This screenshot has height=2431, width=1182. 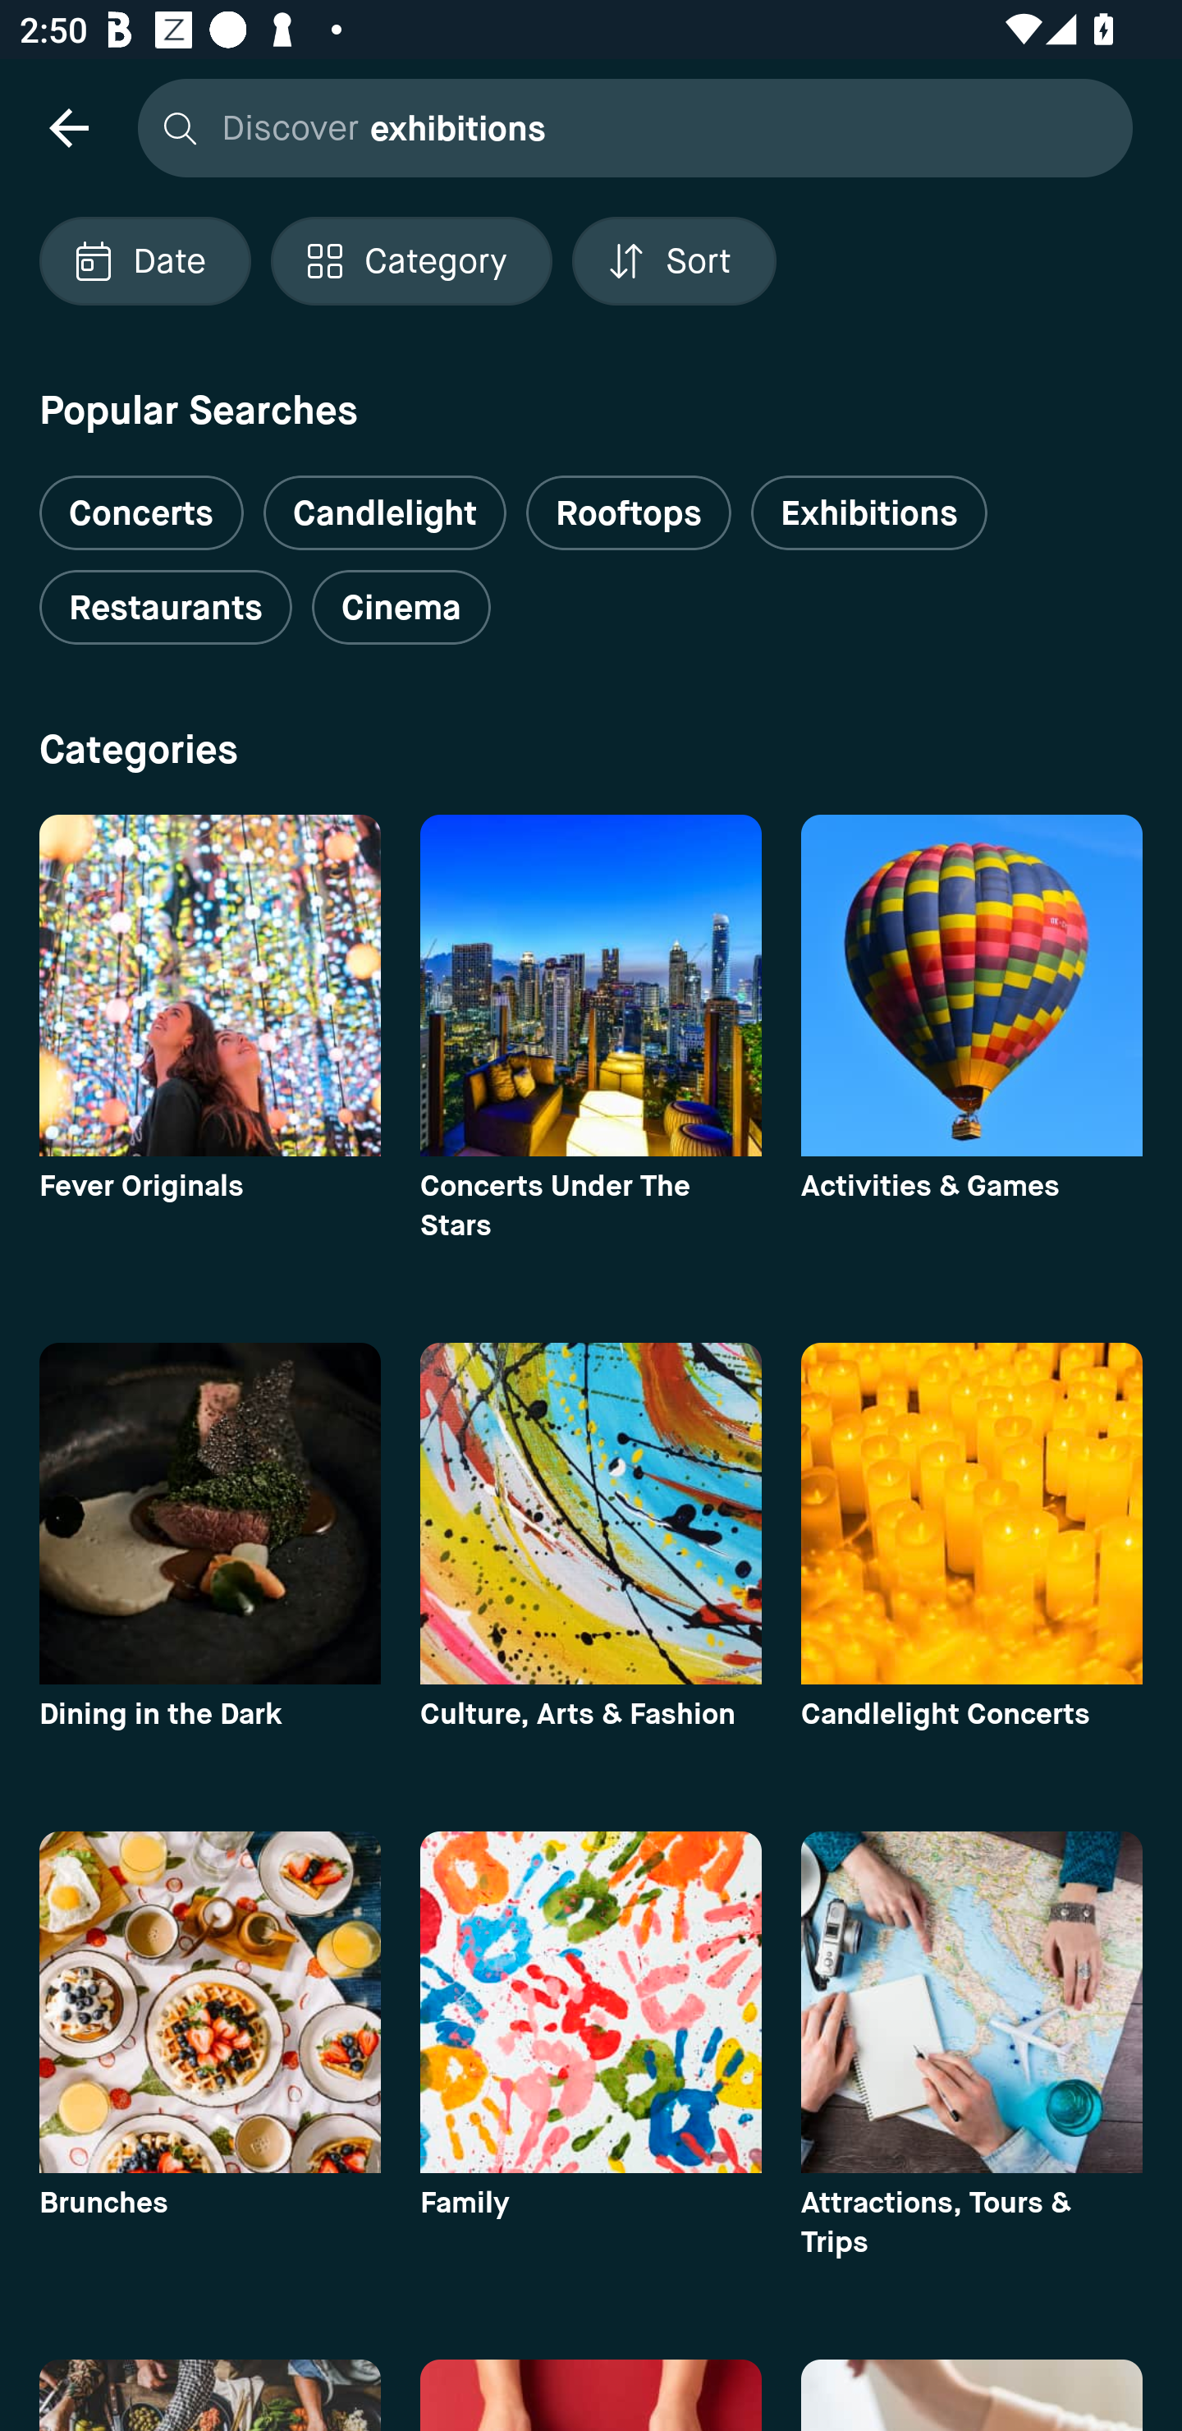 I want to click on category image, so click(x=591, y=1513).